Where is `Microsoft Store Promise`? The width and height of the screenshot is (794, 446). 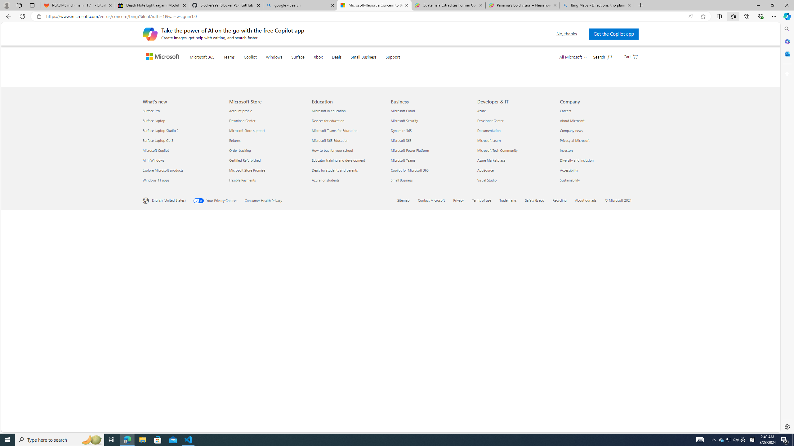 Microsoft Store Promise is located at coordinates (267, 388).